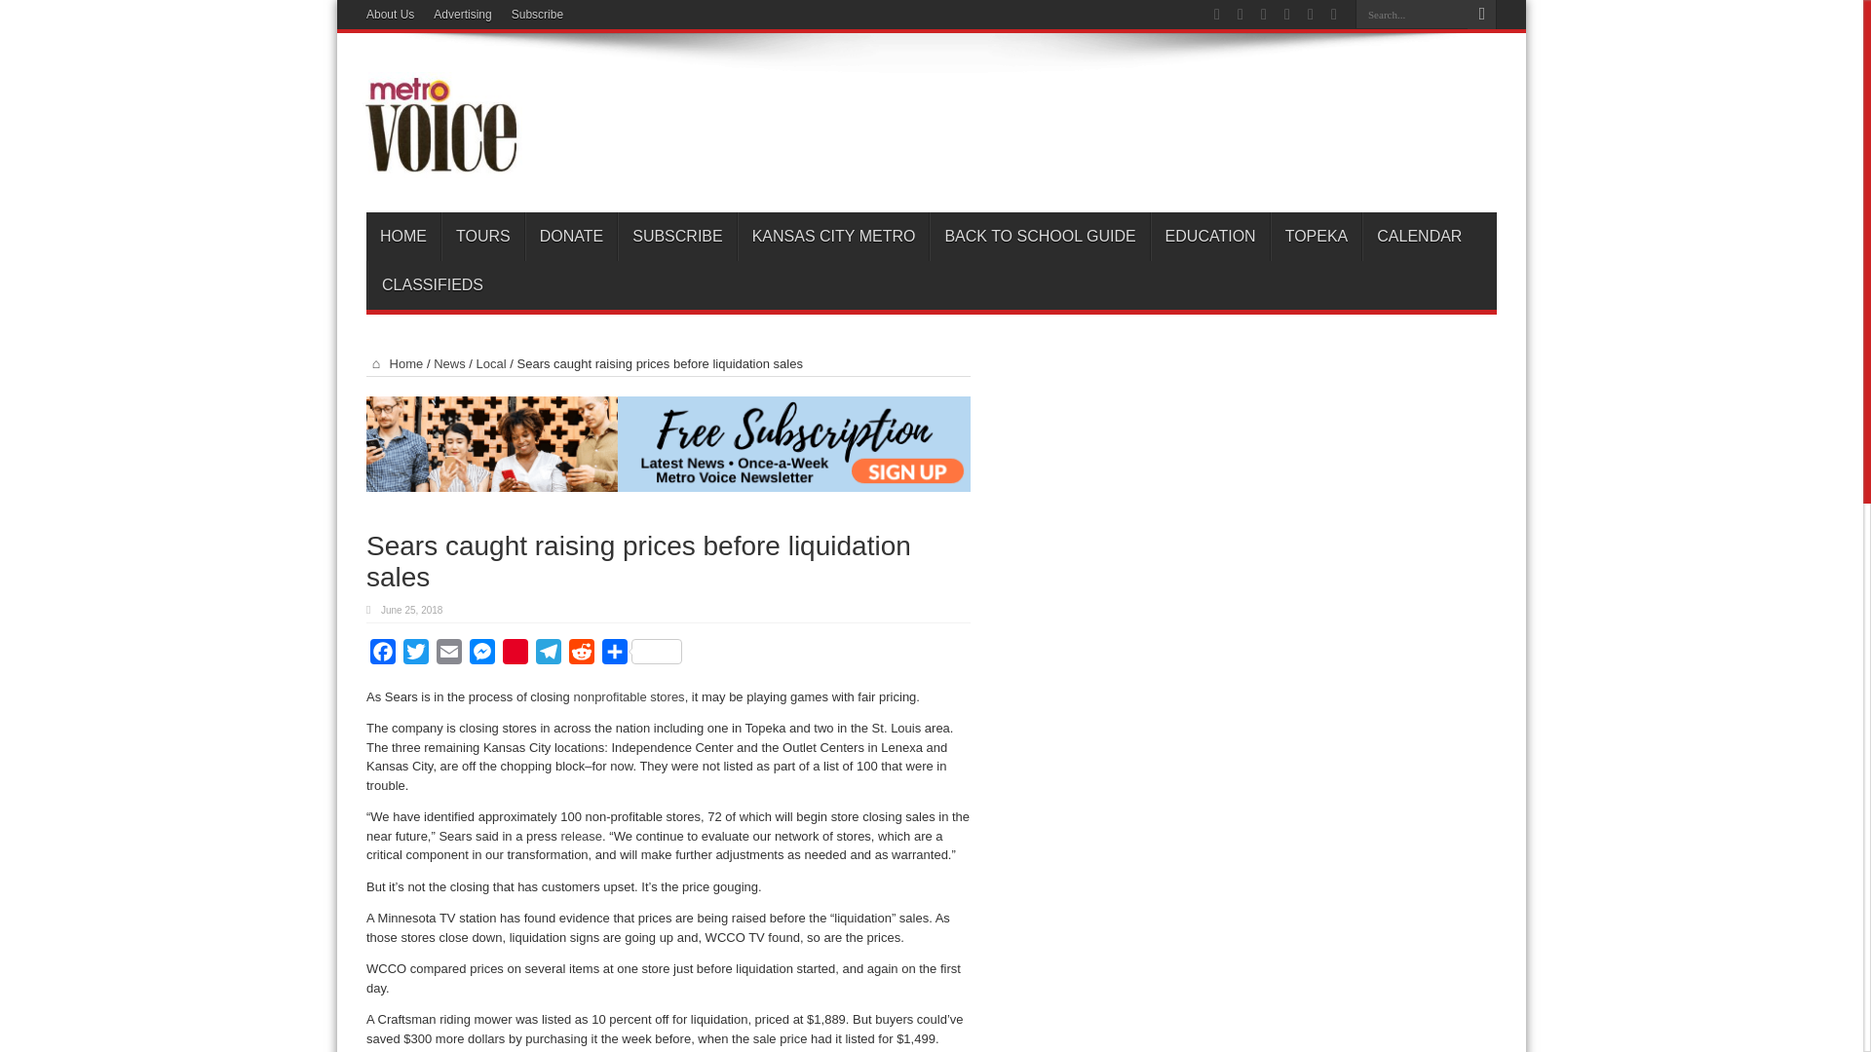 This screenshot has width=1871, height=1052. I want to click on Facebook, so click(383, 655).